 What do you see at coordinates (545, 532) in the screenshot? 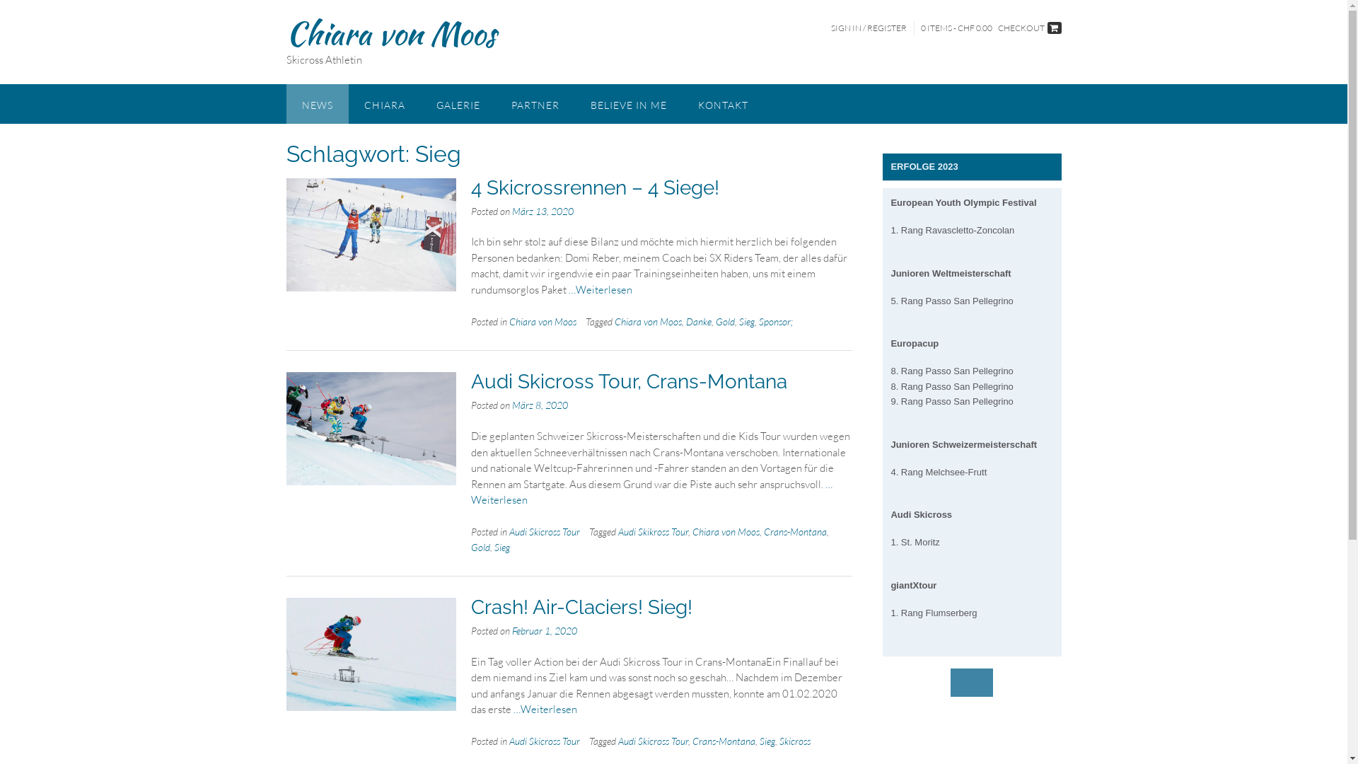
I see `Audi Skicross Tour` at bounding box center [545, 532].